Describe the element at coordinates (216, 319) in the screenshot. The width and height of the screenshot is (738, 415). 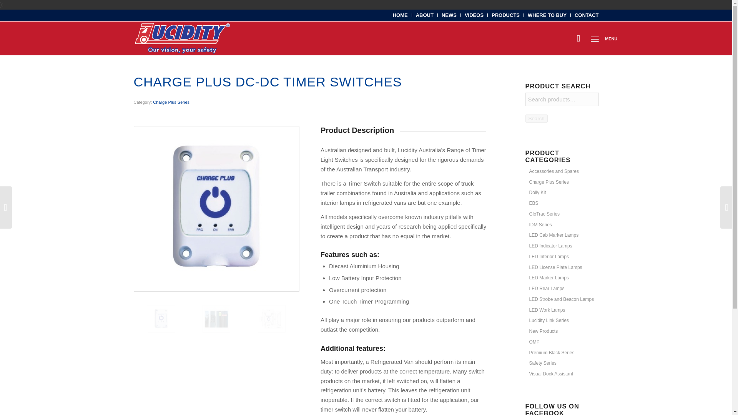
I see `timer-switch` at that location.